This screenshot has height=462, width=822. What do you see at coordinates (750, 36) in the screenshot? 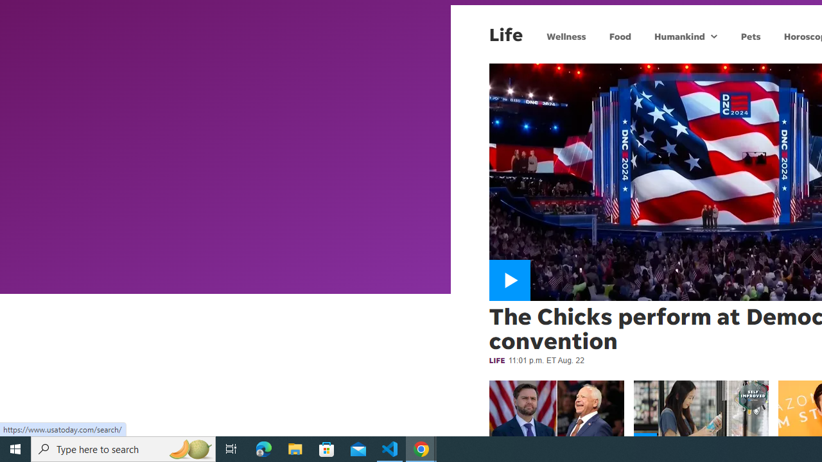
I see `Pets` at bounding box center [750, 36].